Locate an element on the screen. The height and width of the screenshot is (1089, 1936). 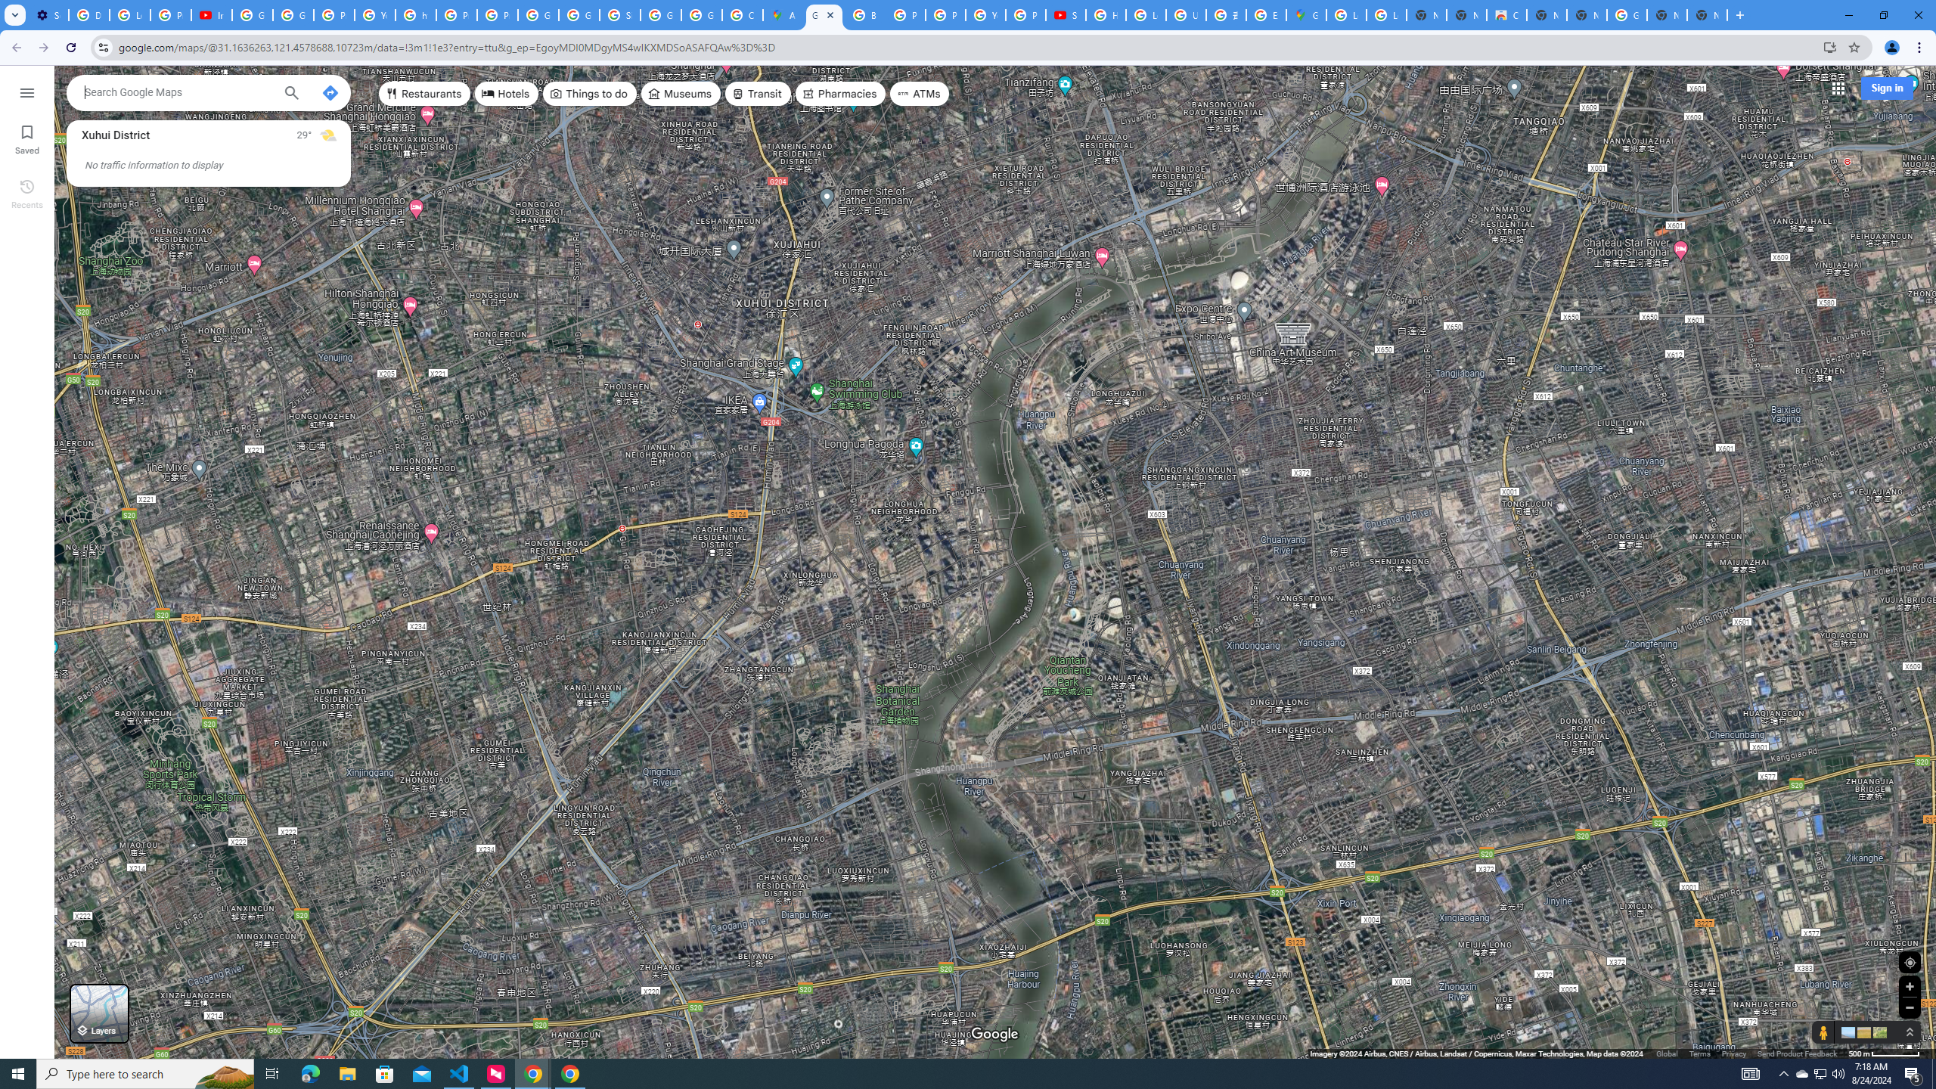
Google Maps is located at coordinates (824, 15).